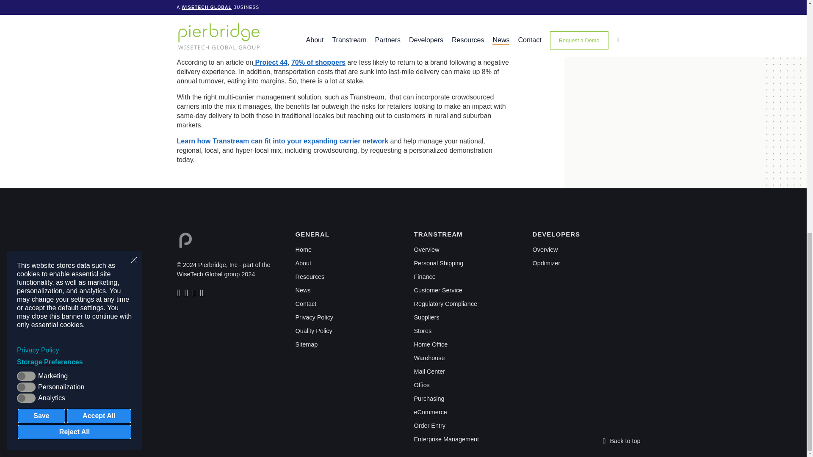  What do you see at coordinates (283, 141) in the screenshot?
I see `Request a Demo` at bounding box center [283, 141].